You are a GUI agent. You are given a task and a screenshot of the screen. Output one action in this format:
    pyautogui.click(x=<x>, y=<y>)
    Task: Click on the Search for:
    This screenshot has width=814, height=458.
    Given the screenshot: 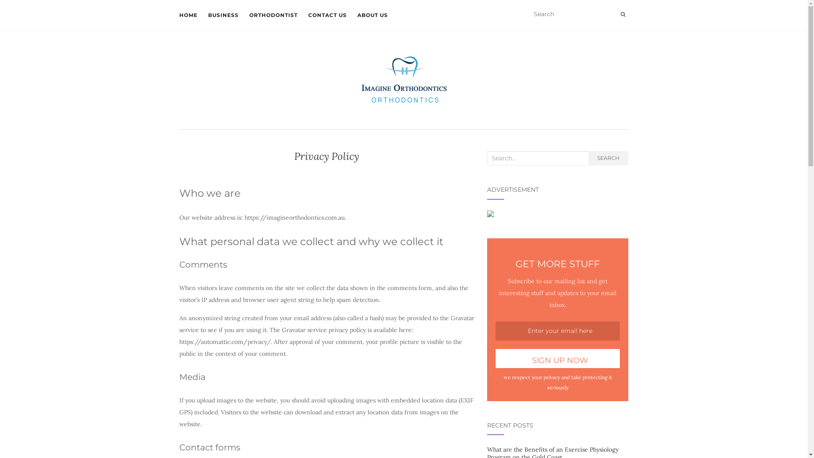 What is the action you would take?
    pyautogui.click(x=538, y=158)
    